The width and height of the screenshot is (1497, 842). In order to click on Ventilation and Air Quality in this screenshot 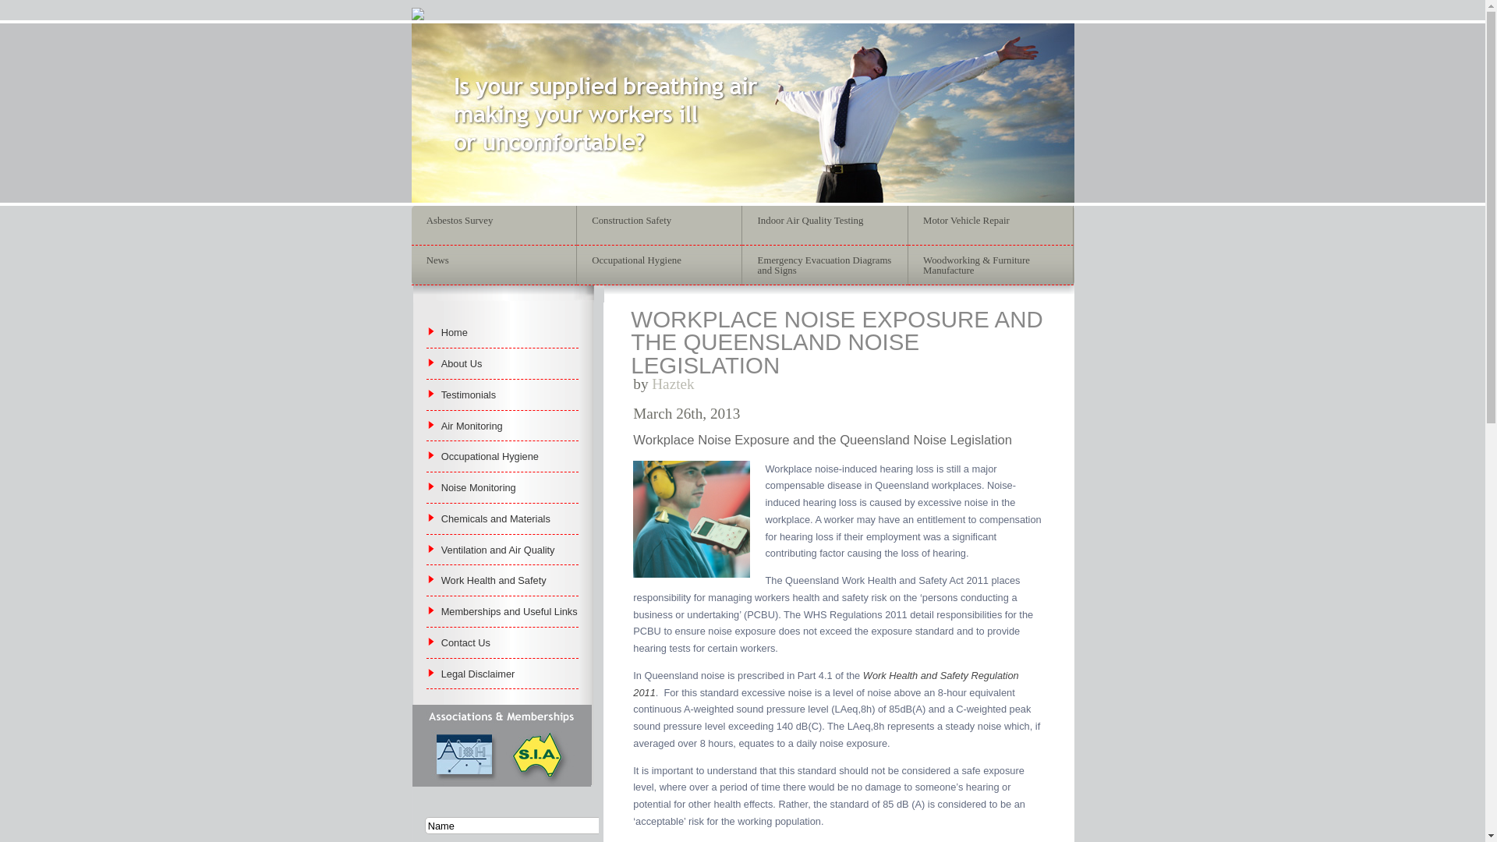, I will do `click(498, 550)`.